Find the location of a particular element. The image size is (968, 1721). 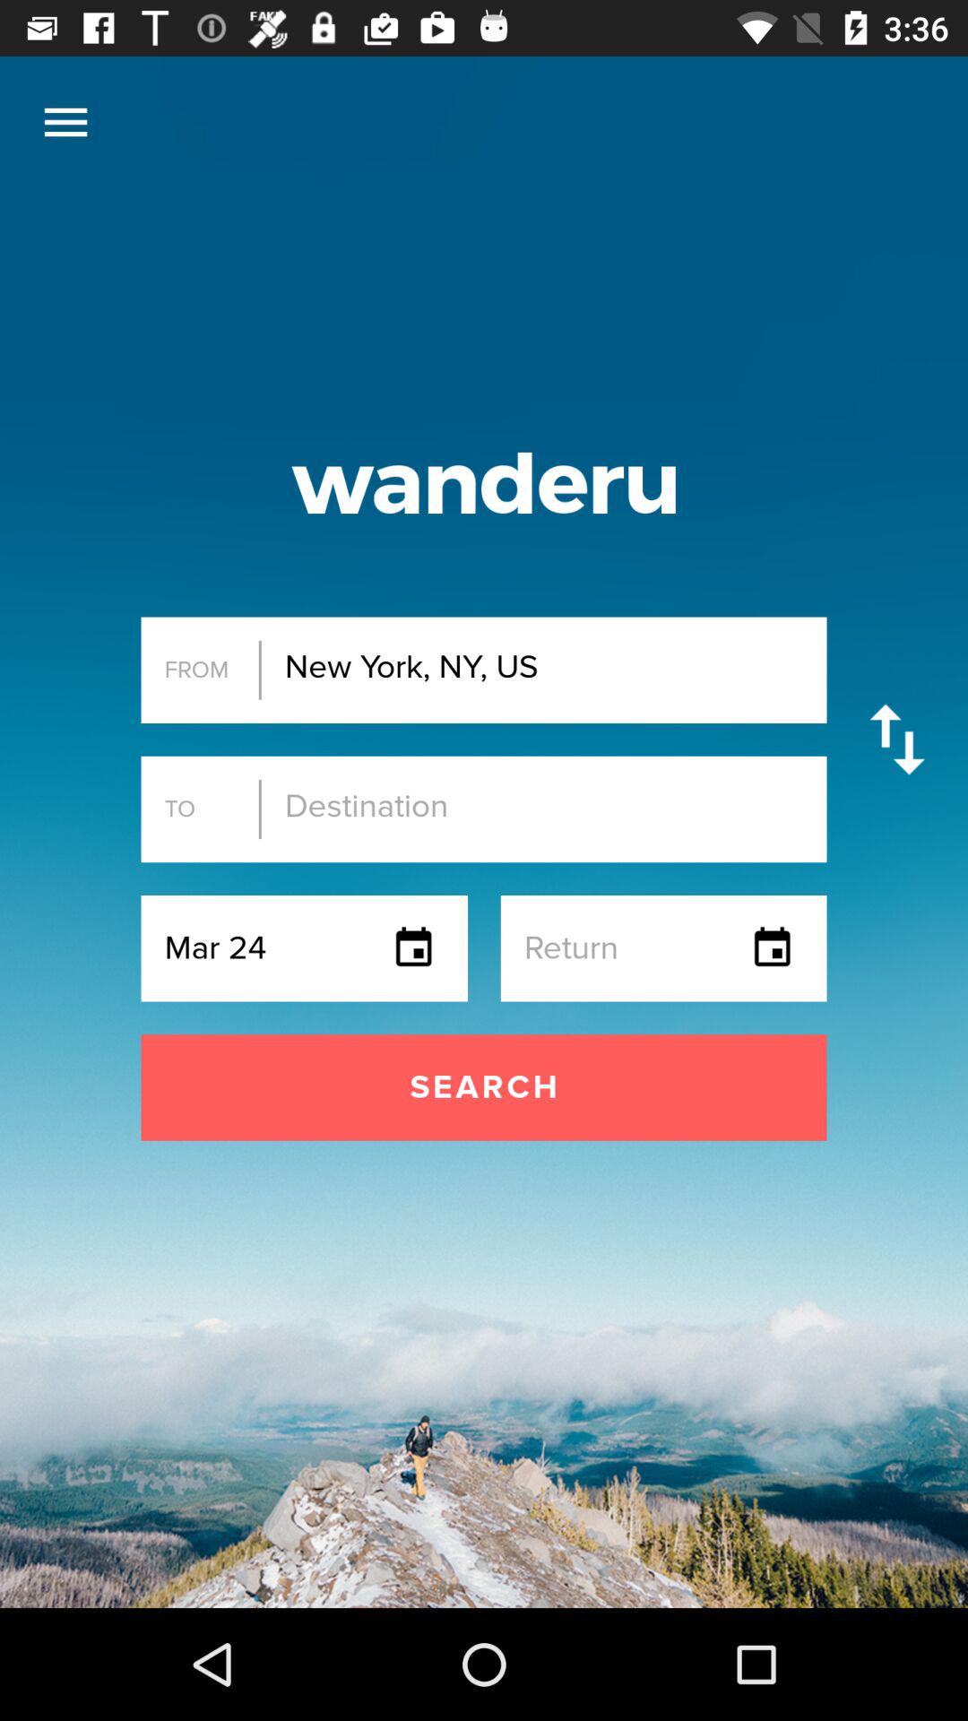

turn off the icon to the right of new york ny icon is located at coordinates (896, 739).